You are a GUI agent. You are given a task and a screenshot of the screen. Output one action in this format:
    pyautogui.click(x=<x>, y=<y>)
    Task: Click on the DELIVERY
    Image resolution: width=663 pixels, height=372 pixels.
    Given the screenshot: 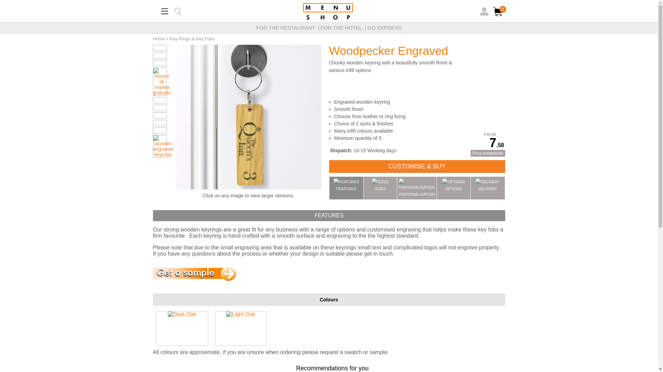 What is the action you would take?
    pyautogui.click(x=488, y=188)
    